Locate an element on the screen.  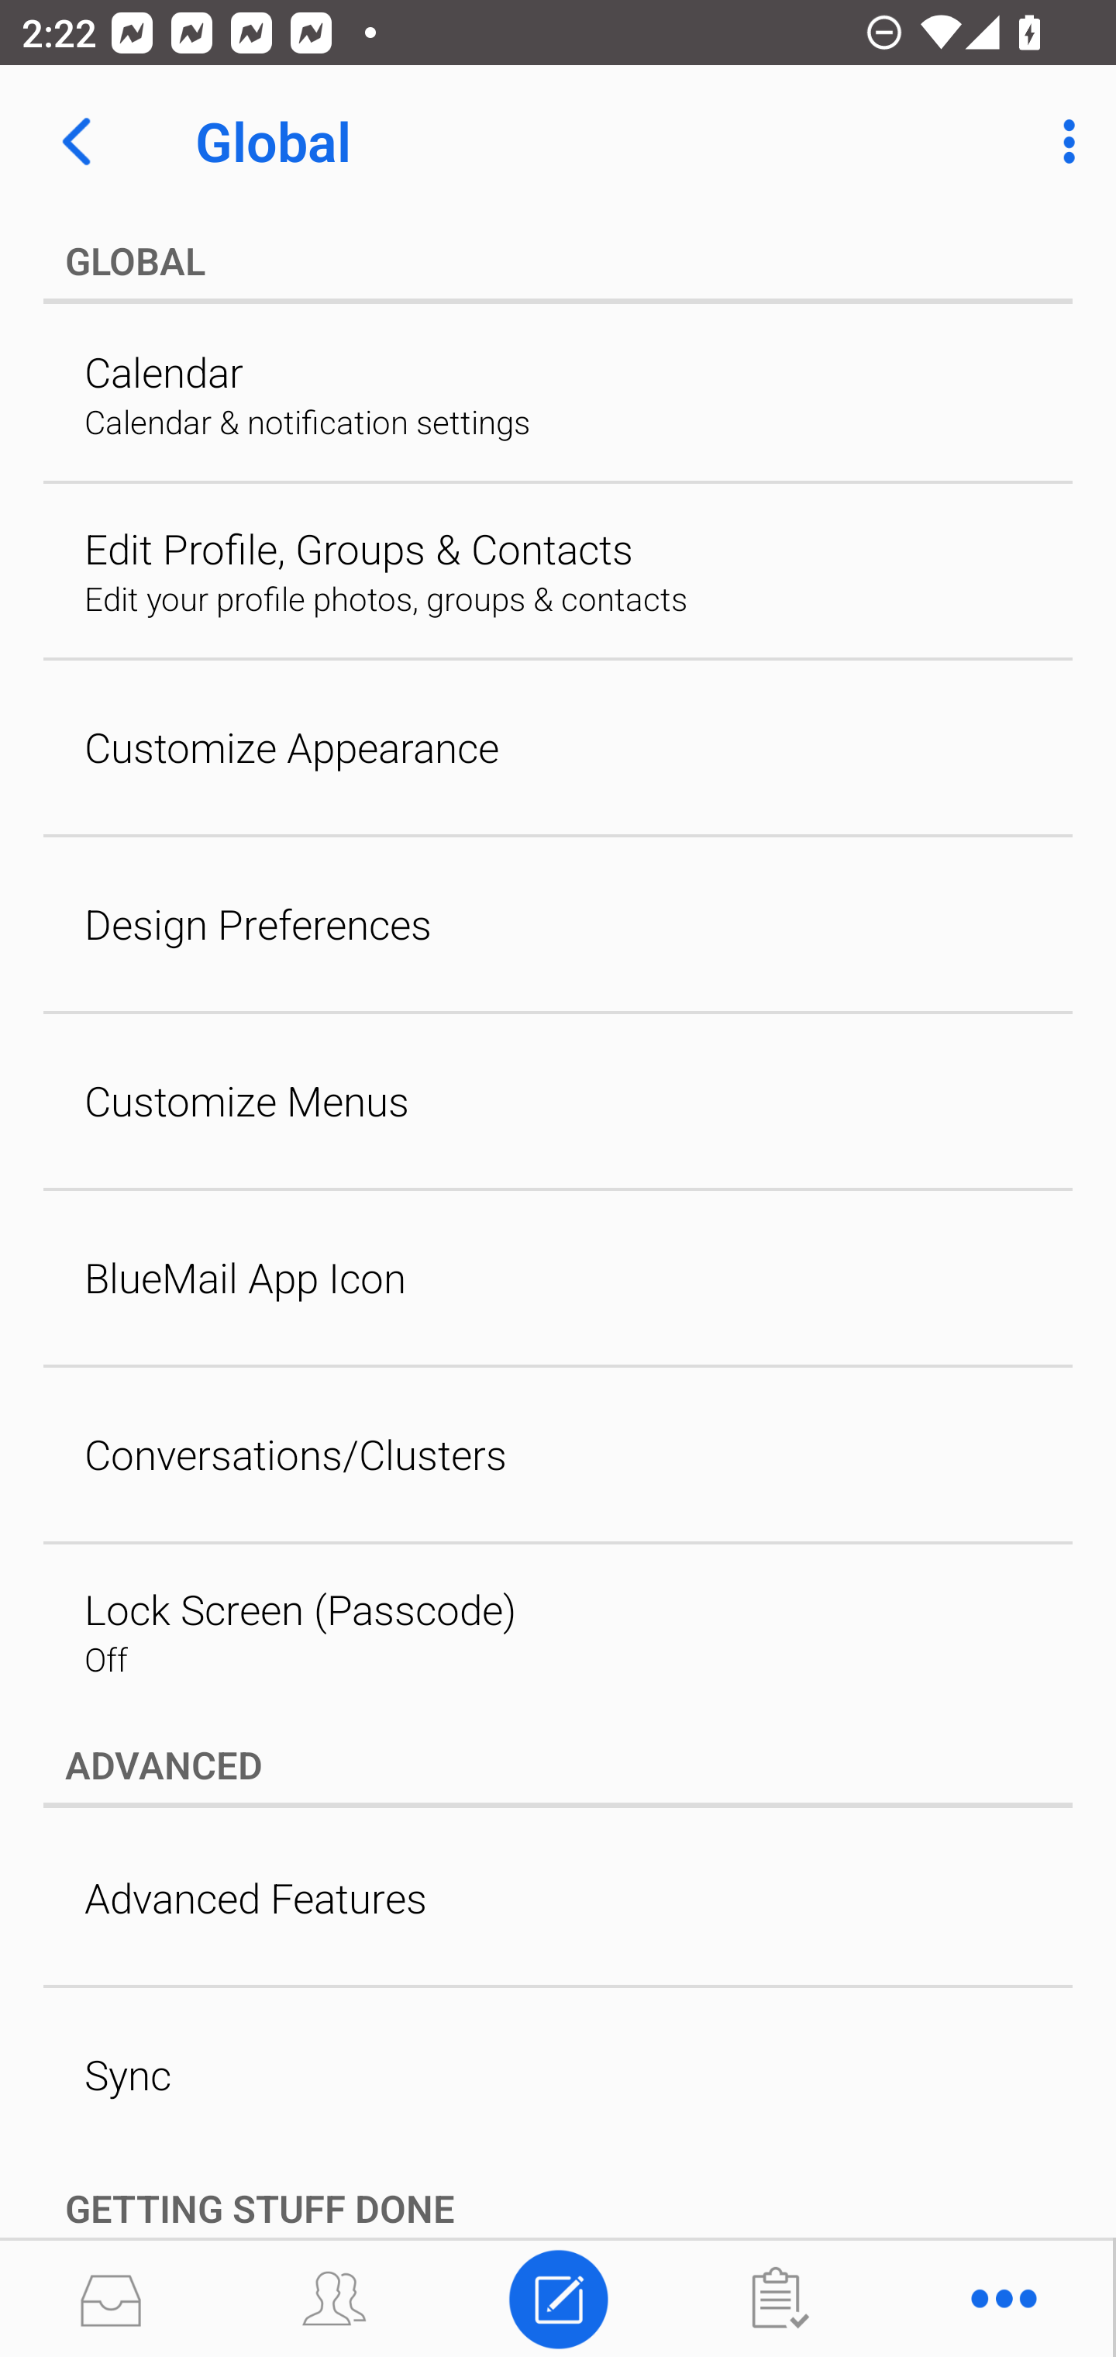
Customize Appearance is located at coordinates (558, 747).